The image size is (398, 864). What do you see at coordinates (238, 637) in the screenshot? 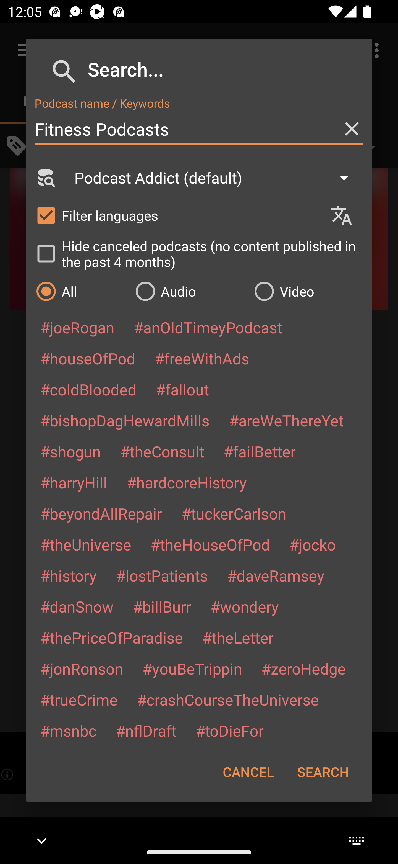
I see `#theLetter` at bounding box center [238, 637].